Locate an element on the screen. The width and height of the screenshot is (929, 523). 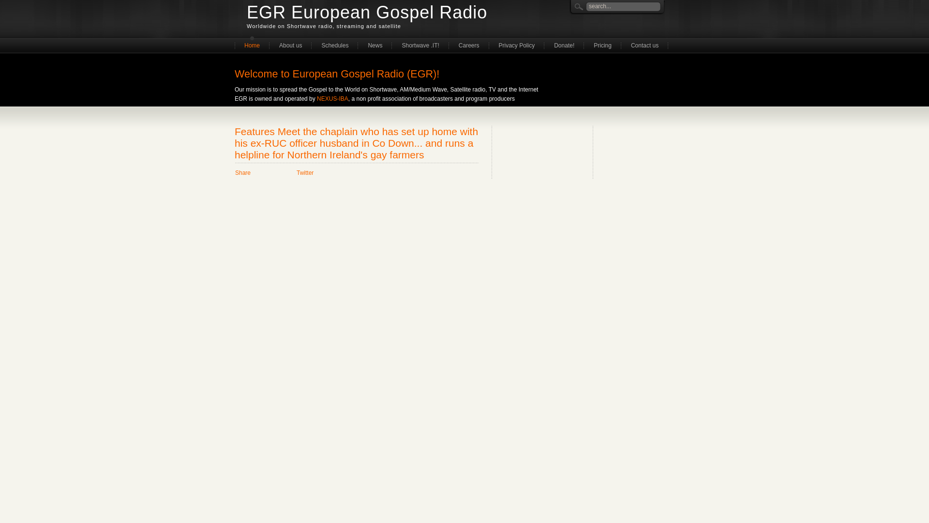
About us is located at coordinates (290, 45).